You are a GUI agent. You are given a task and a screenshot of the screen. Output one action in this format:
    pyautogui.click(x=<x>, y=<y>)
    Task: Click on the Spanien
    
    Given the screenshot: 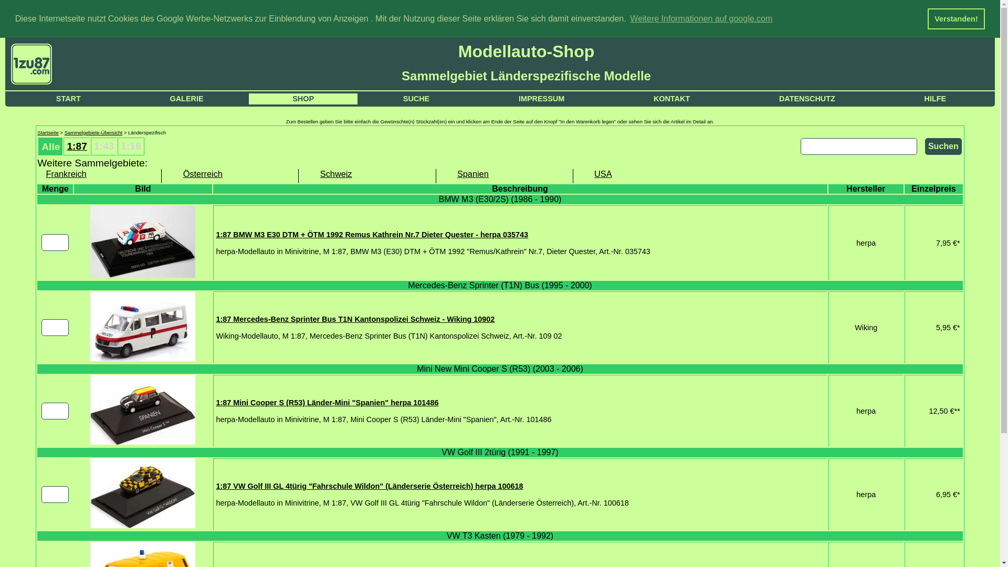 What is the action you would take?
    pyautogui.click(x=505, y=174)
    